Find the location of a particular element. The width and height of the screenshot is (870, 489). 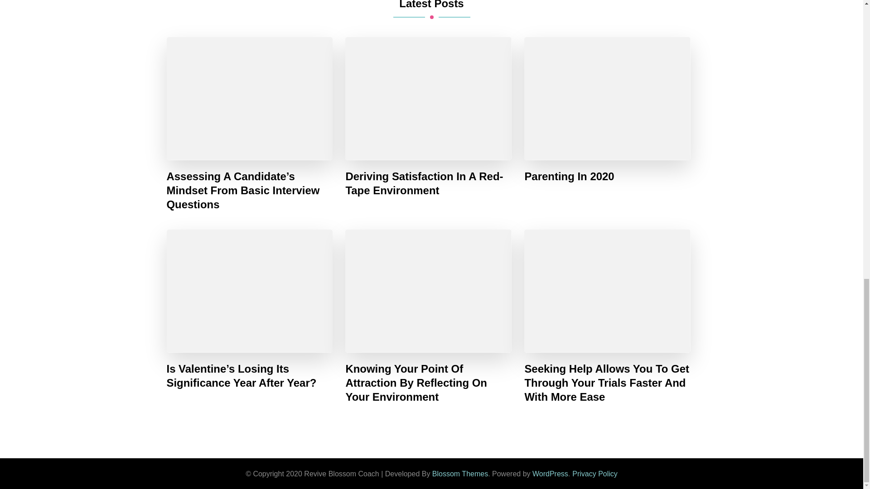

Blossom Themes is located at coordinates (460, 474).